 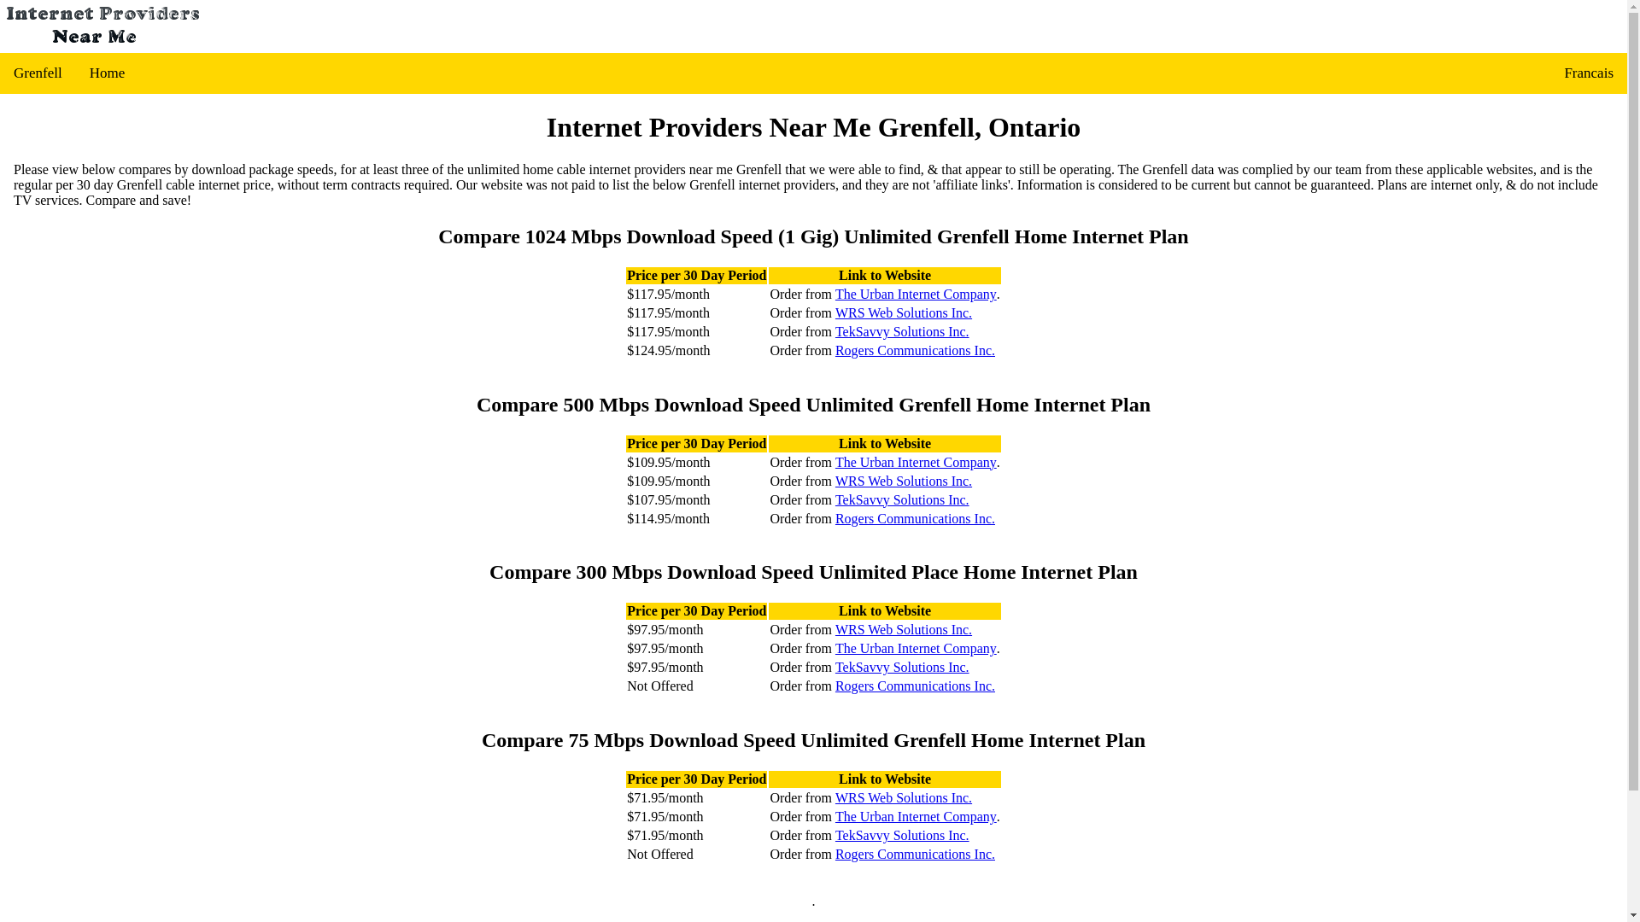 I want to click on Rogers Communications Inc., so click(x=915, y=854).